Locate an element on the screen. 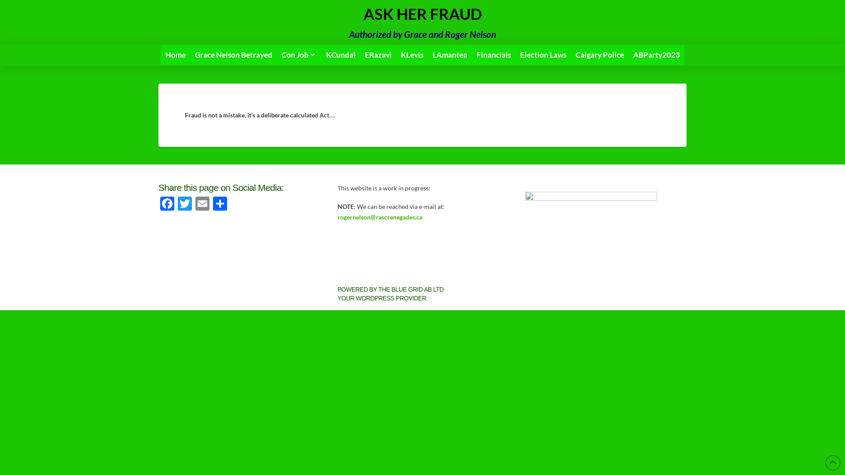 The width and height of the screenshot is (845, 475). rogernelson@rascrenegades.ca is located at coordinates (380, 217).